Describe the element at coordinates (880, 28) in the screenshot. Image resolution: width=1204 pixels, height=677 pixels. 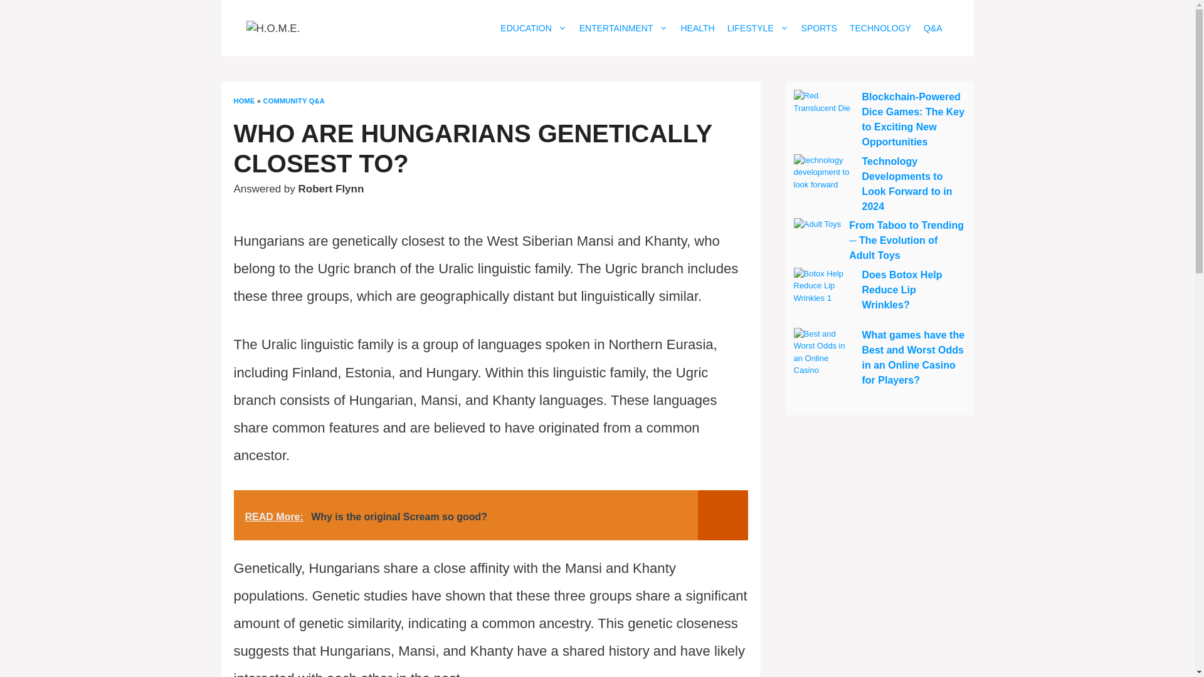
I see `TECHNOLOGY` at that location.